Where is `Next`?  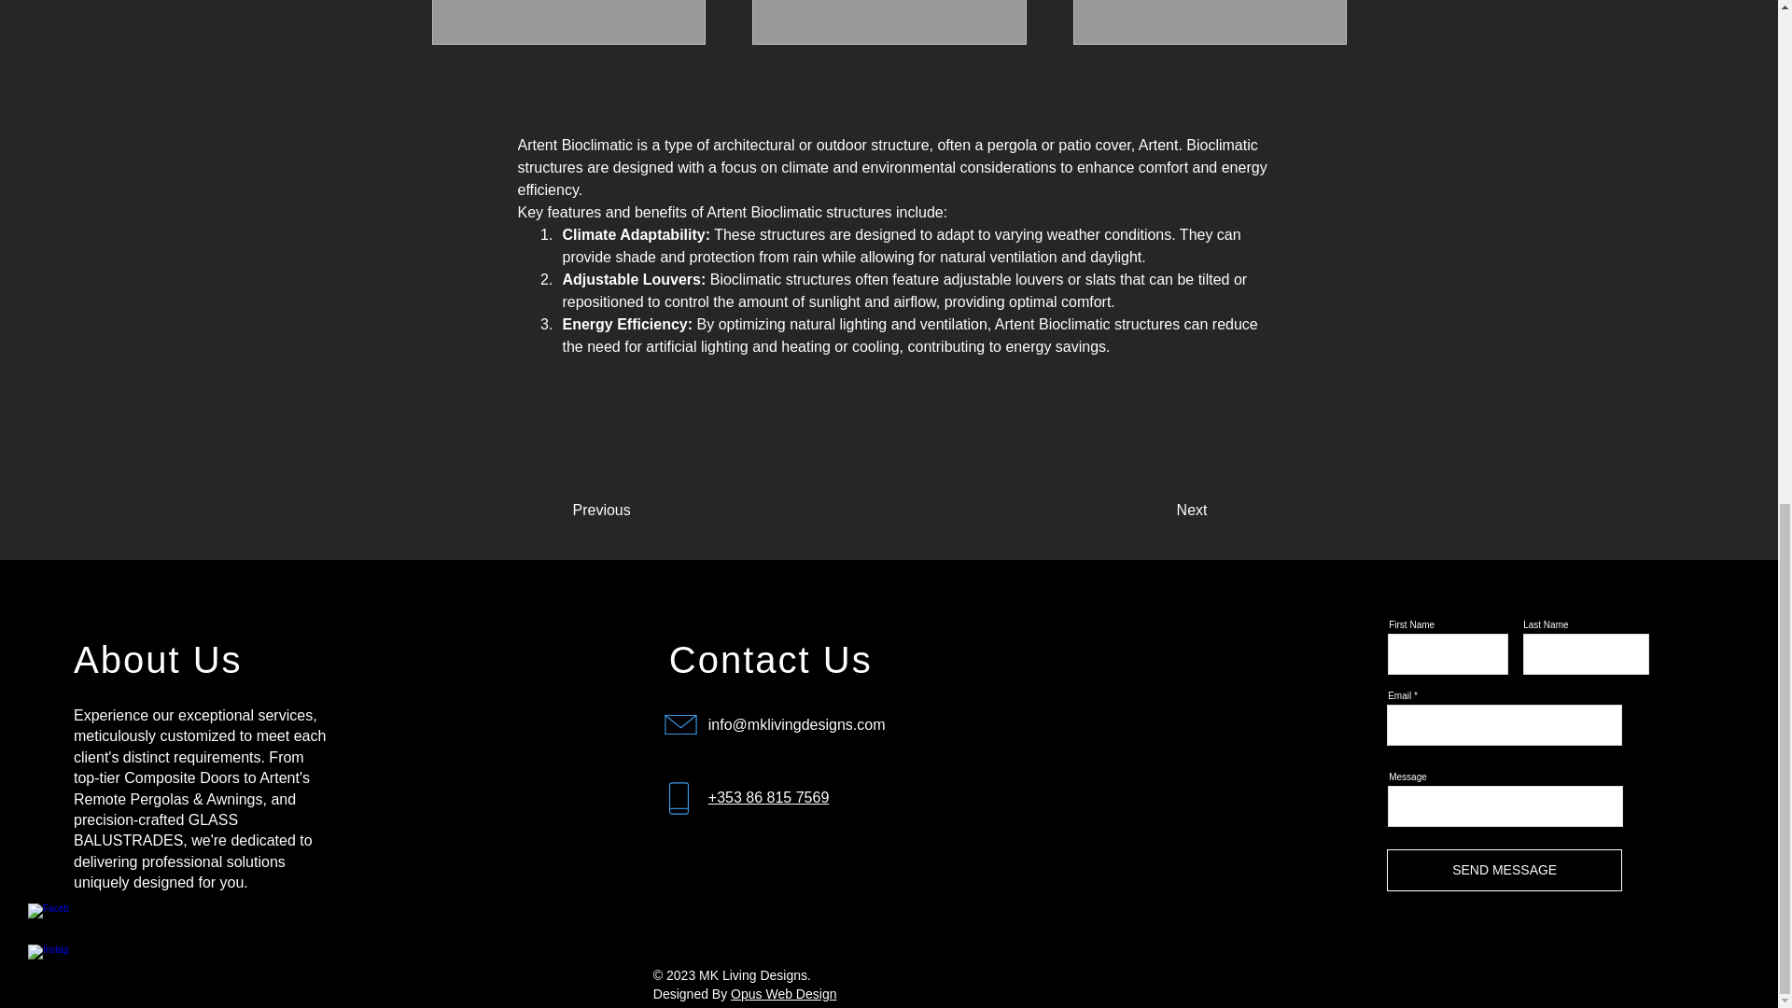 Next is located at coordinates (1142, 511).